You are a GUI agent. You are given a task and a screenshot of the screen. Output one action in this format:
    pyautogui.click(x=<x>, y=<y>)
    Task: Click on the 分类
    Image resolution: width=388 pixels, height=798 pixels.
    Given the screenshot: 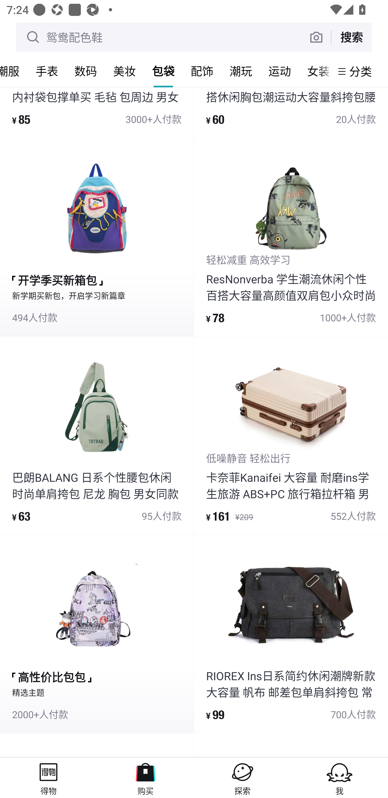 What is the action you would take?
    pyautogui.click(x=361, y=71)
    